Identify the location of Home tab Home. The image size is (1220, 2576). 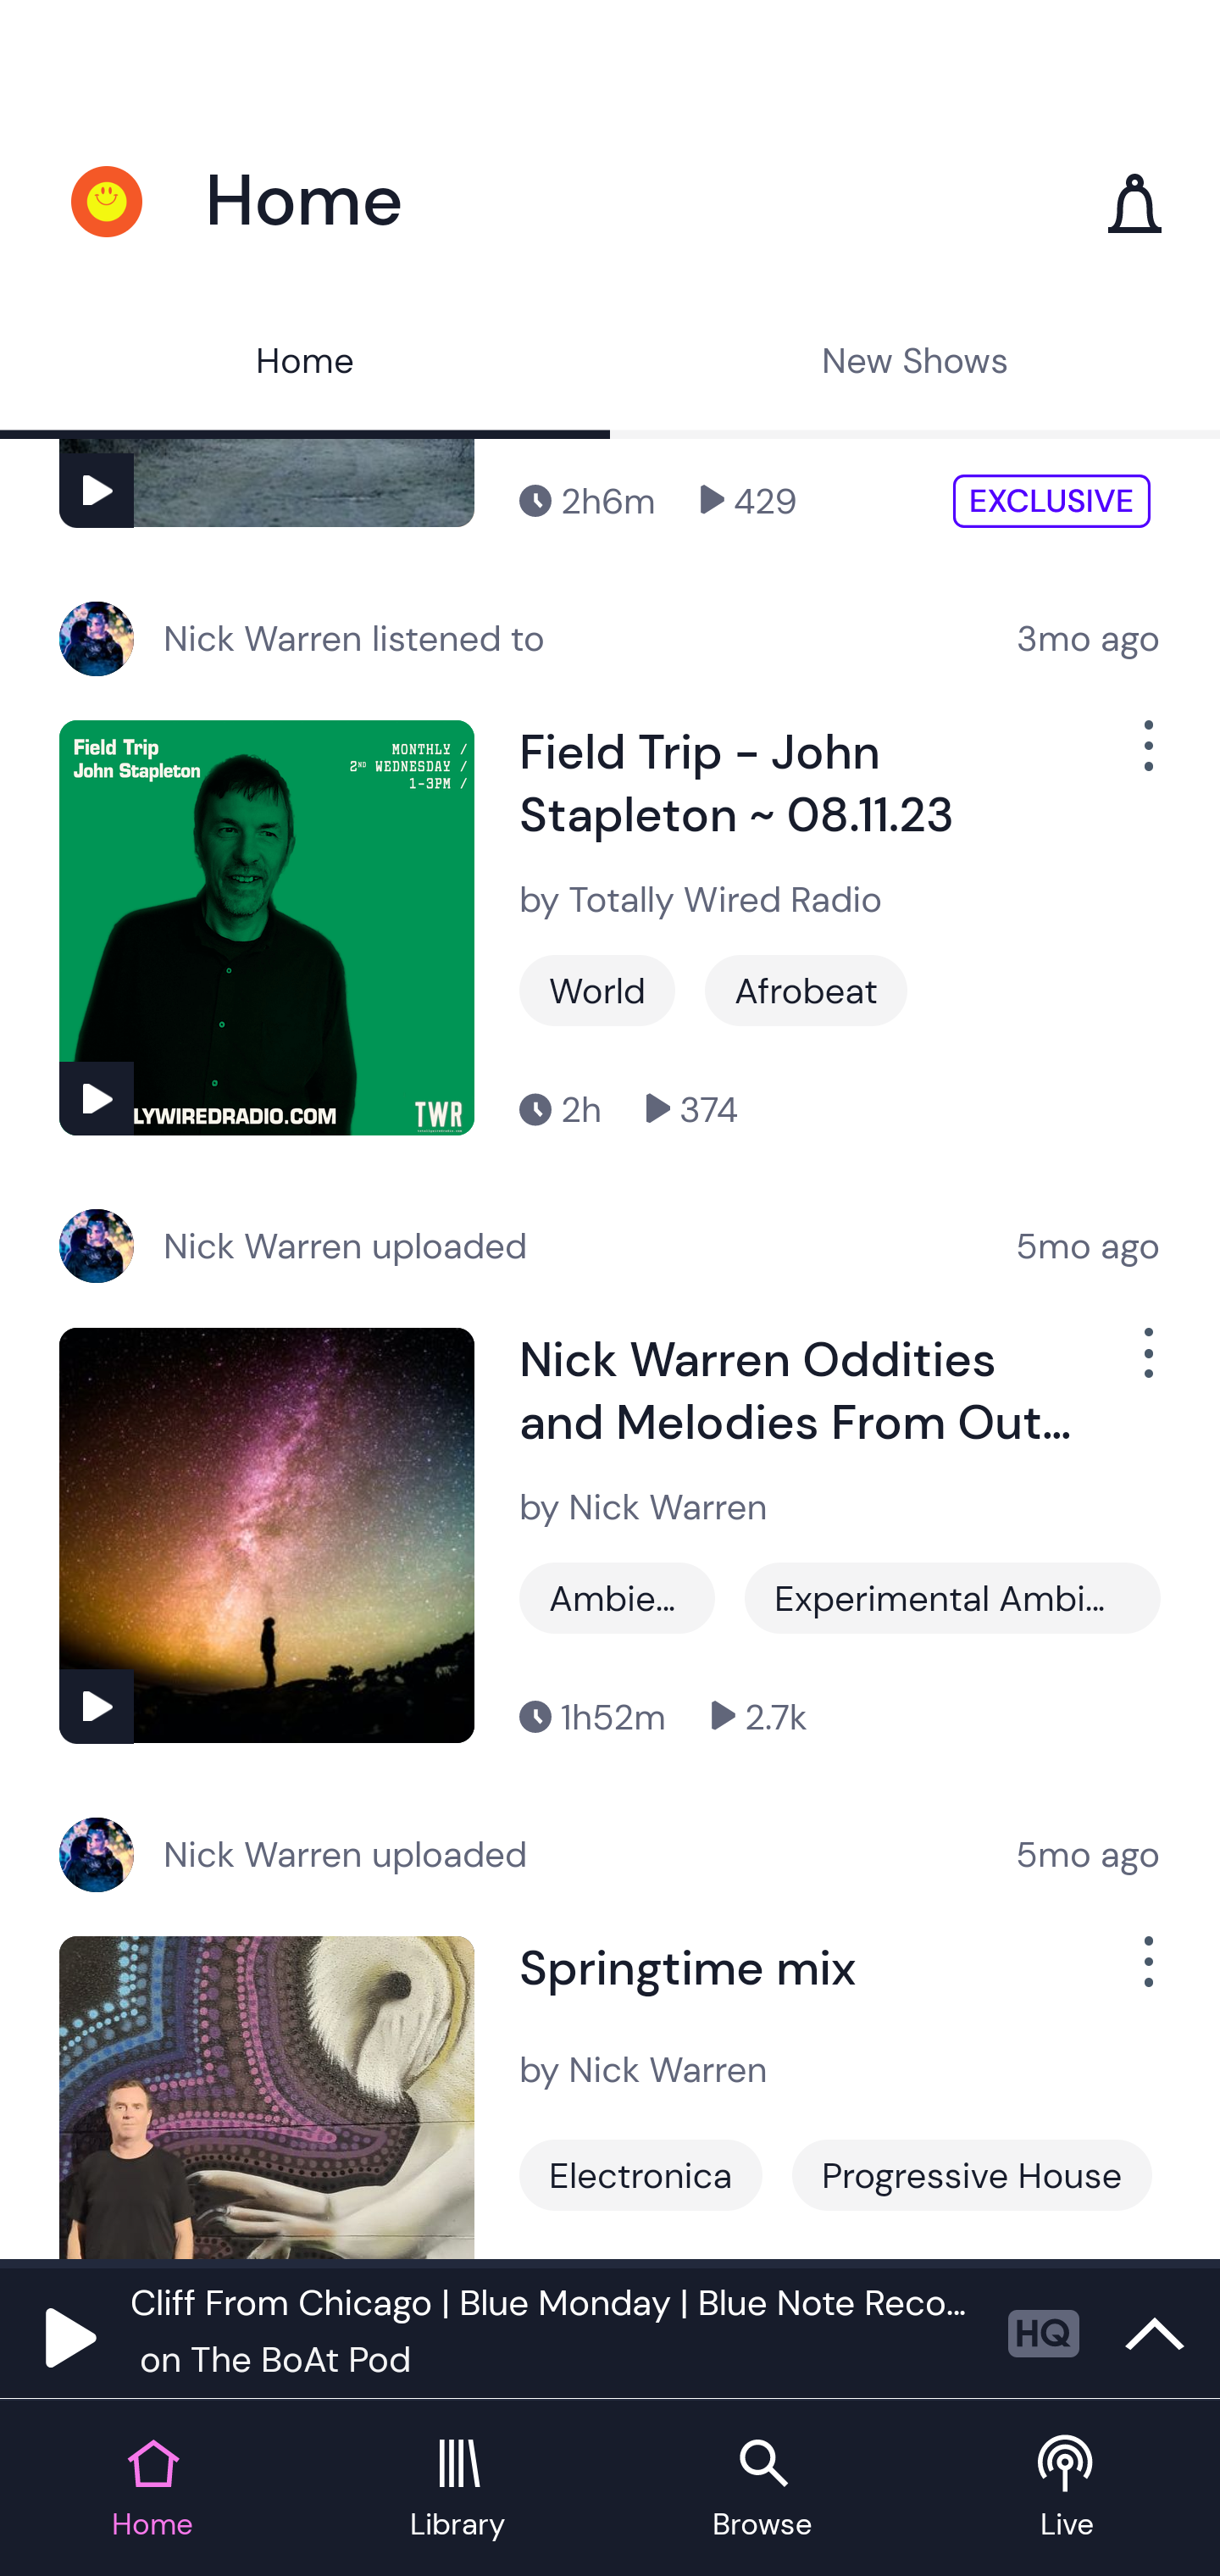
(152, 2490).